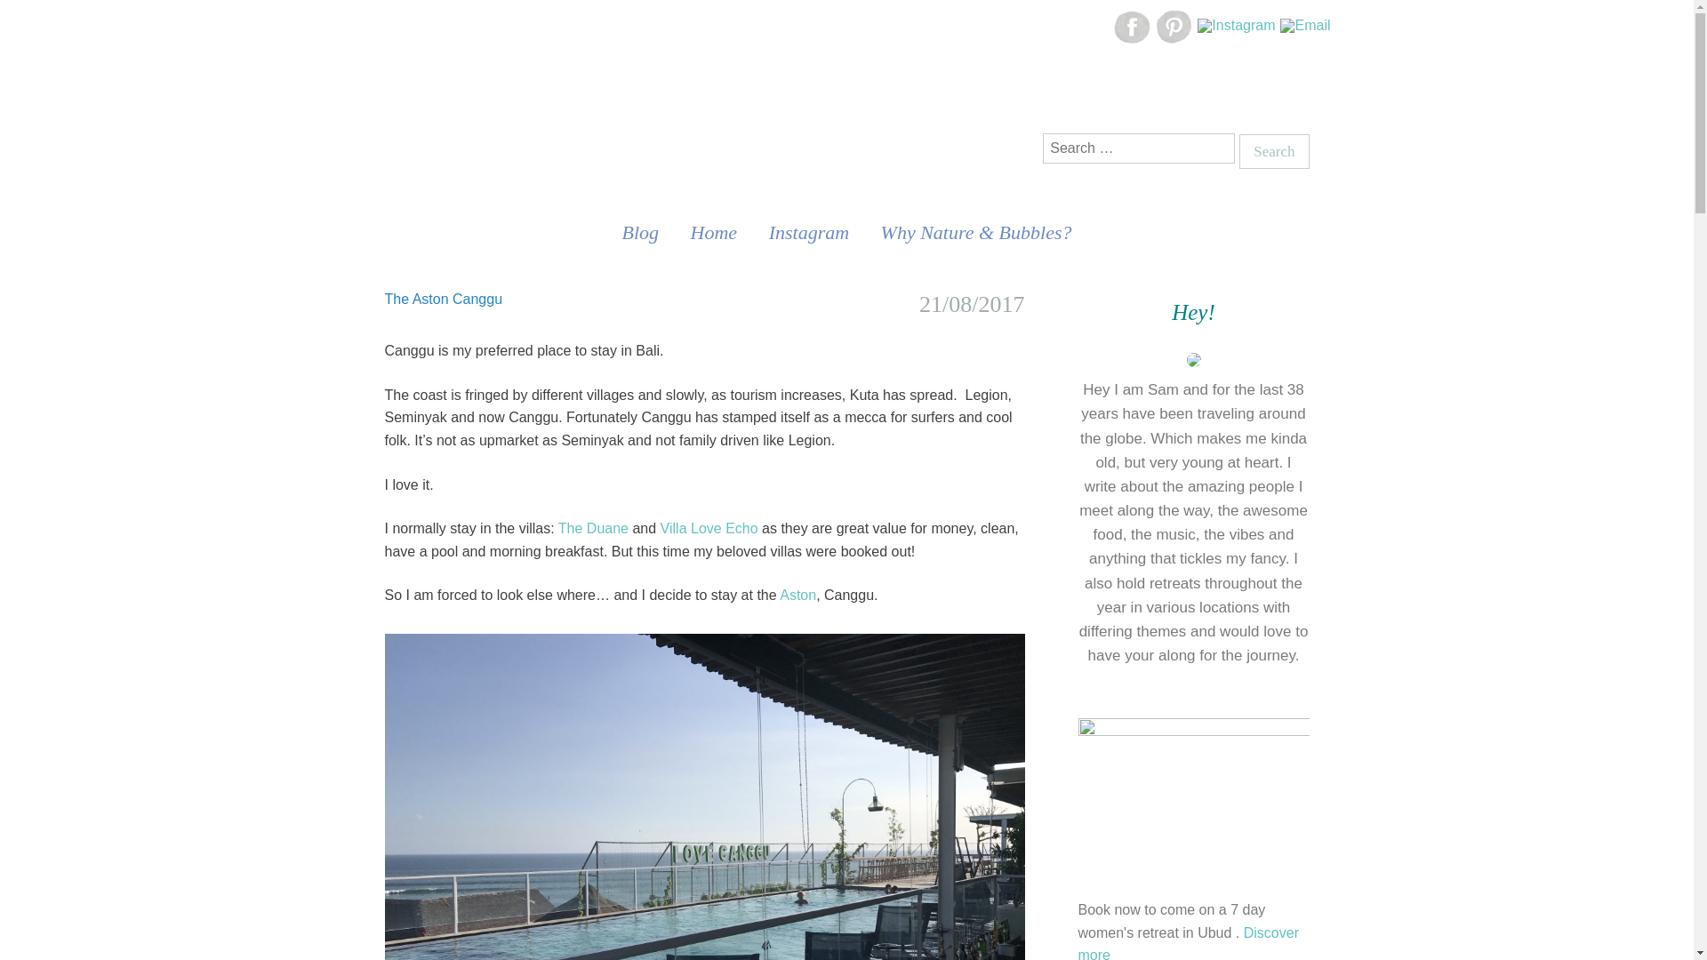  What do you see at coordinates (796, 595) in the screenshot?
I see `Aston` at bounding box center [796, 595].